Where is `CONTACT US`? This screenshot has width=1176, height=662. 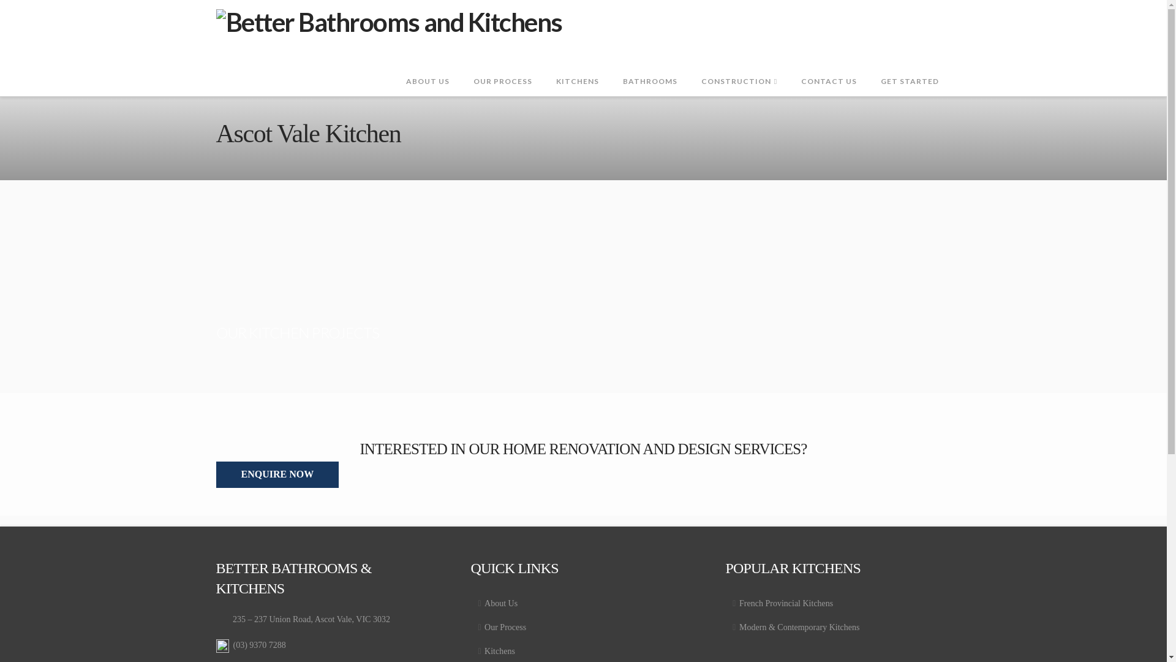 CONTACT US is located at coordinates (829, 69).